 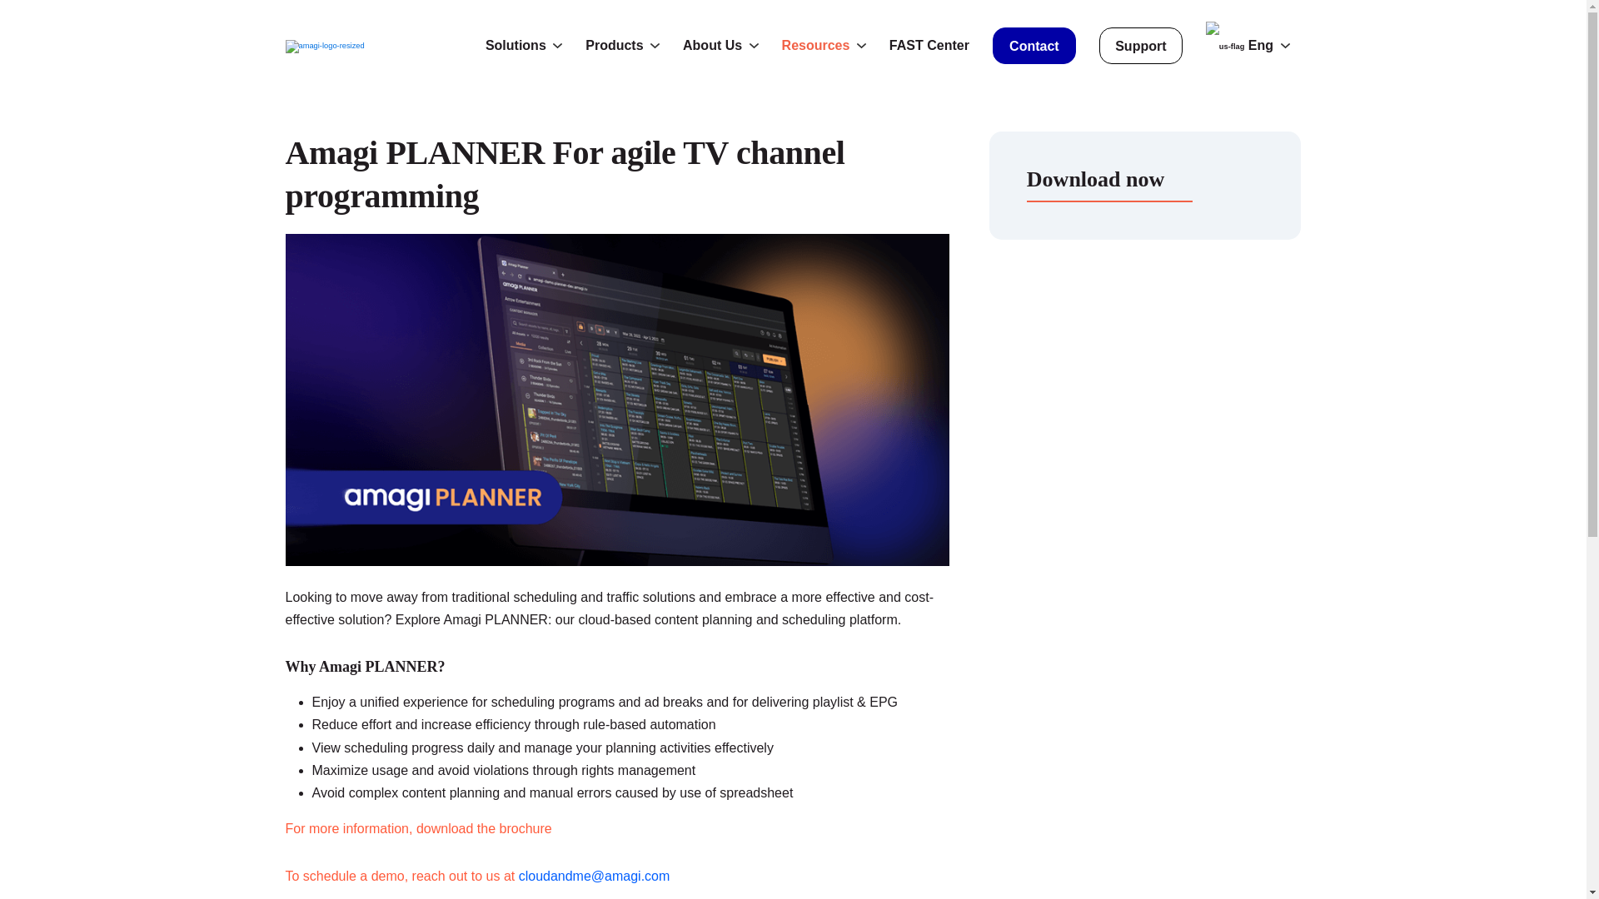 What do you see at coordinates (824, 45) in the screenshot?
I see `Resources` at bounding box center [824, 45].